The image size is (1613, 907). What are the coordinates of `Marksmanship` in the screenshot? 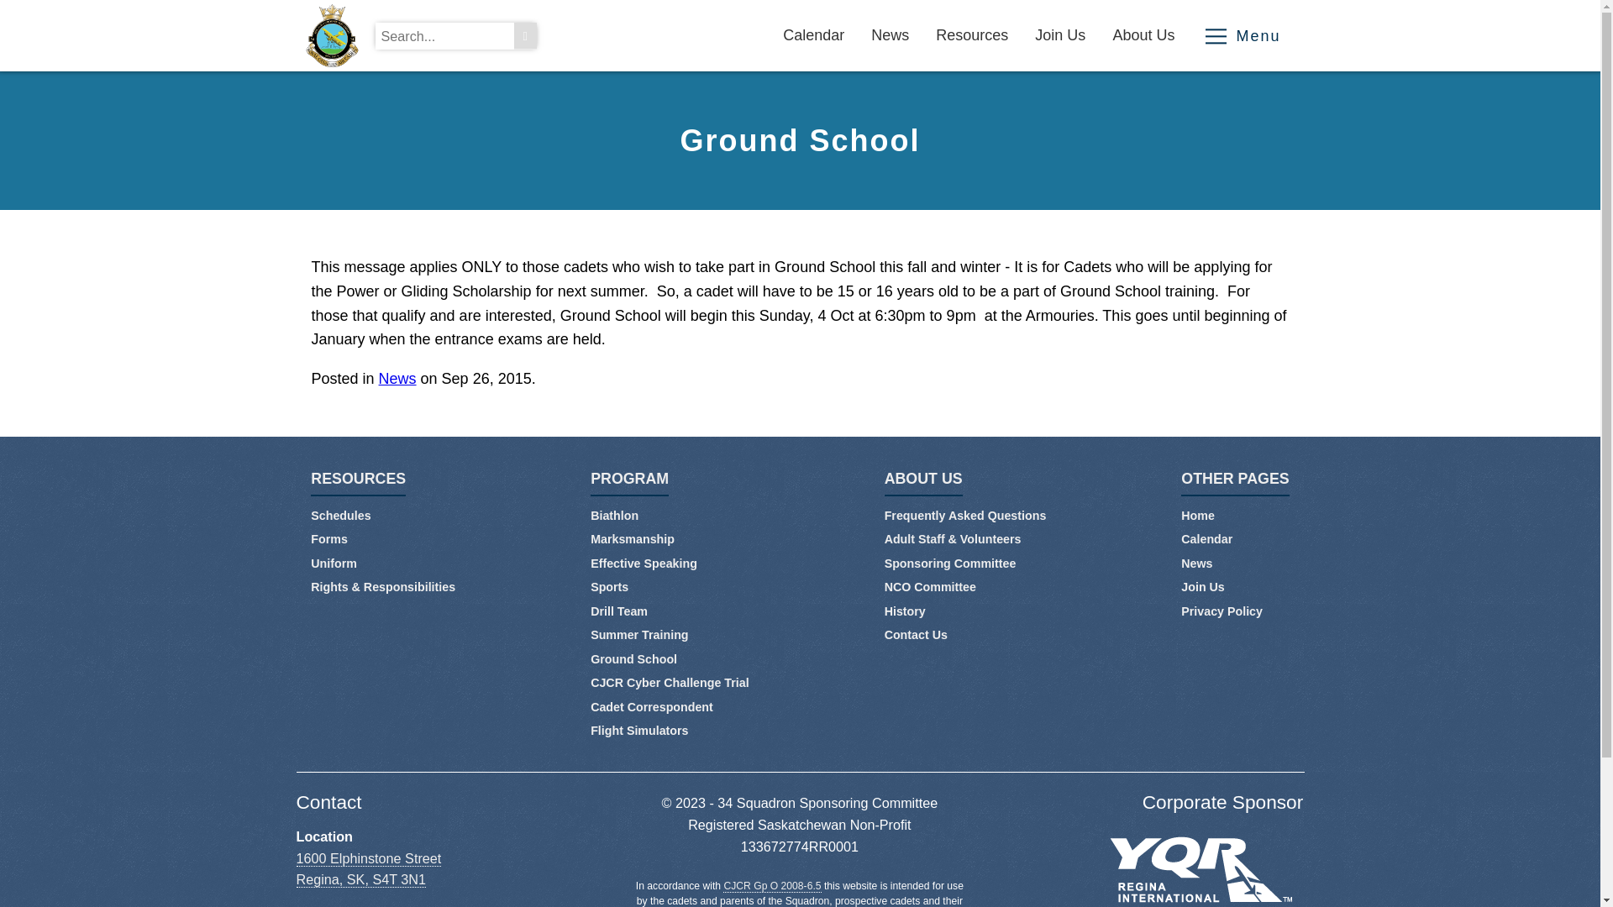 It's located at (633, 539).